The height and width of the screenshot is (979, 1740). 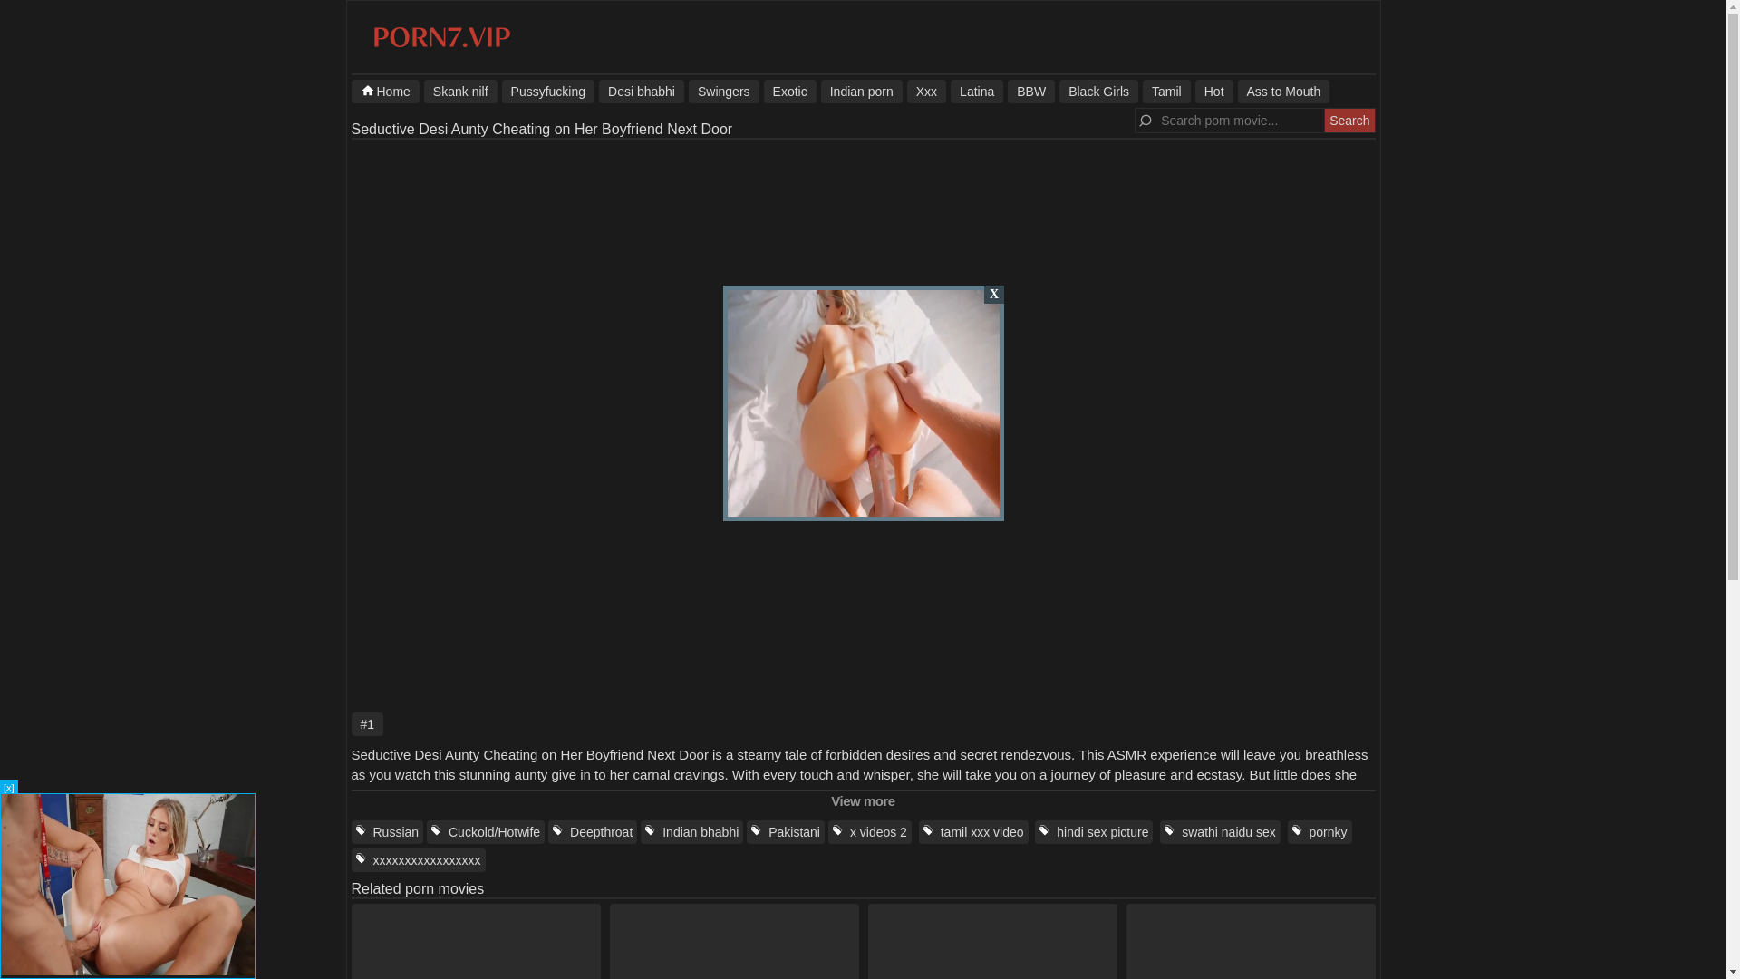 What do you see at coordinates (388, 832) in the screenshot?
I see `Russian` at bounding box center [388, 832].